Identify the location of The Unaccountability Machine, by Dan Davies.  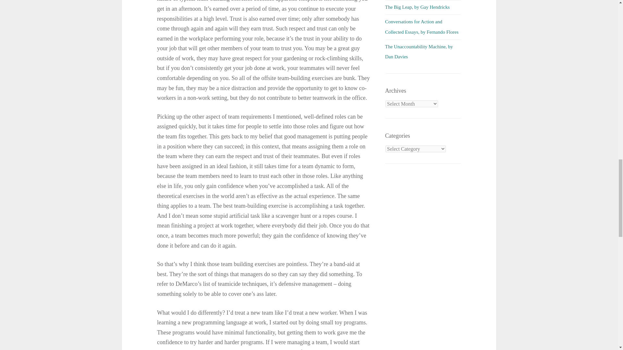
(419, 52).